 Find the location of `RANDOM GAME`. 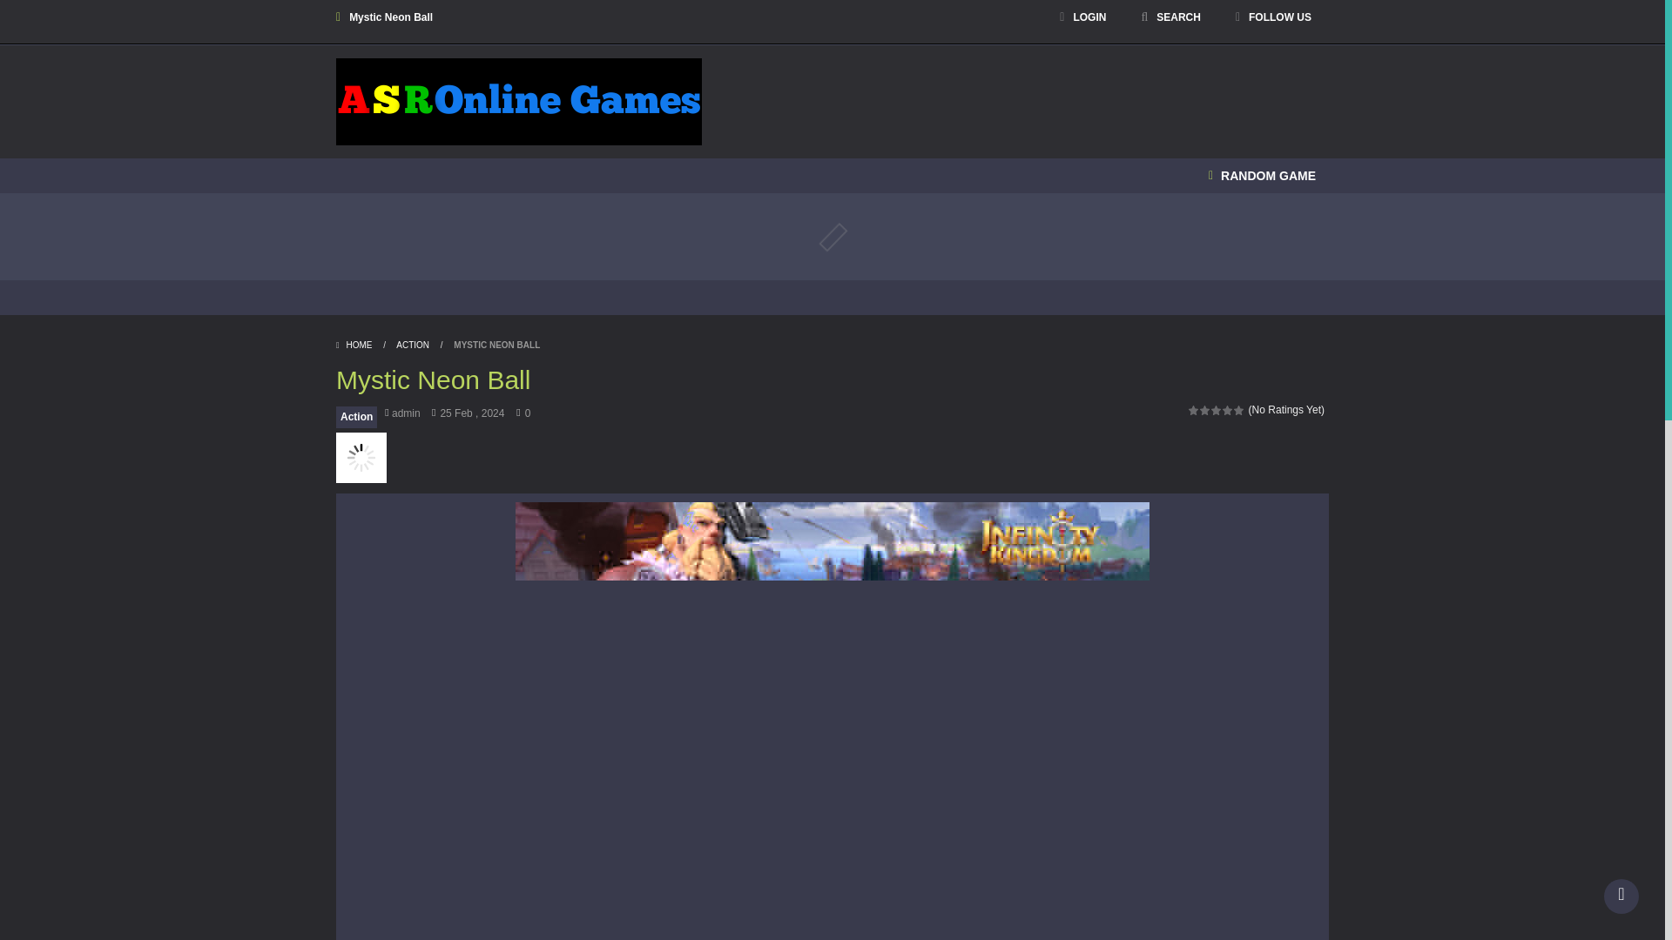

RANDOM GAME is located at coordinates (1262, 176).